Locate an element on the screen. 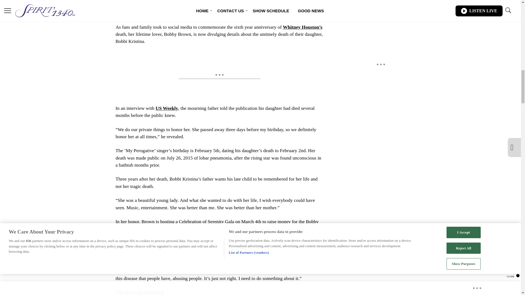 The width and height of the screenshot is (525, 295). US Weekly is located at coordinates (167, 108).